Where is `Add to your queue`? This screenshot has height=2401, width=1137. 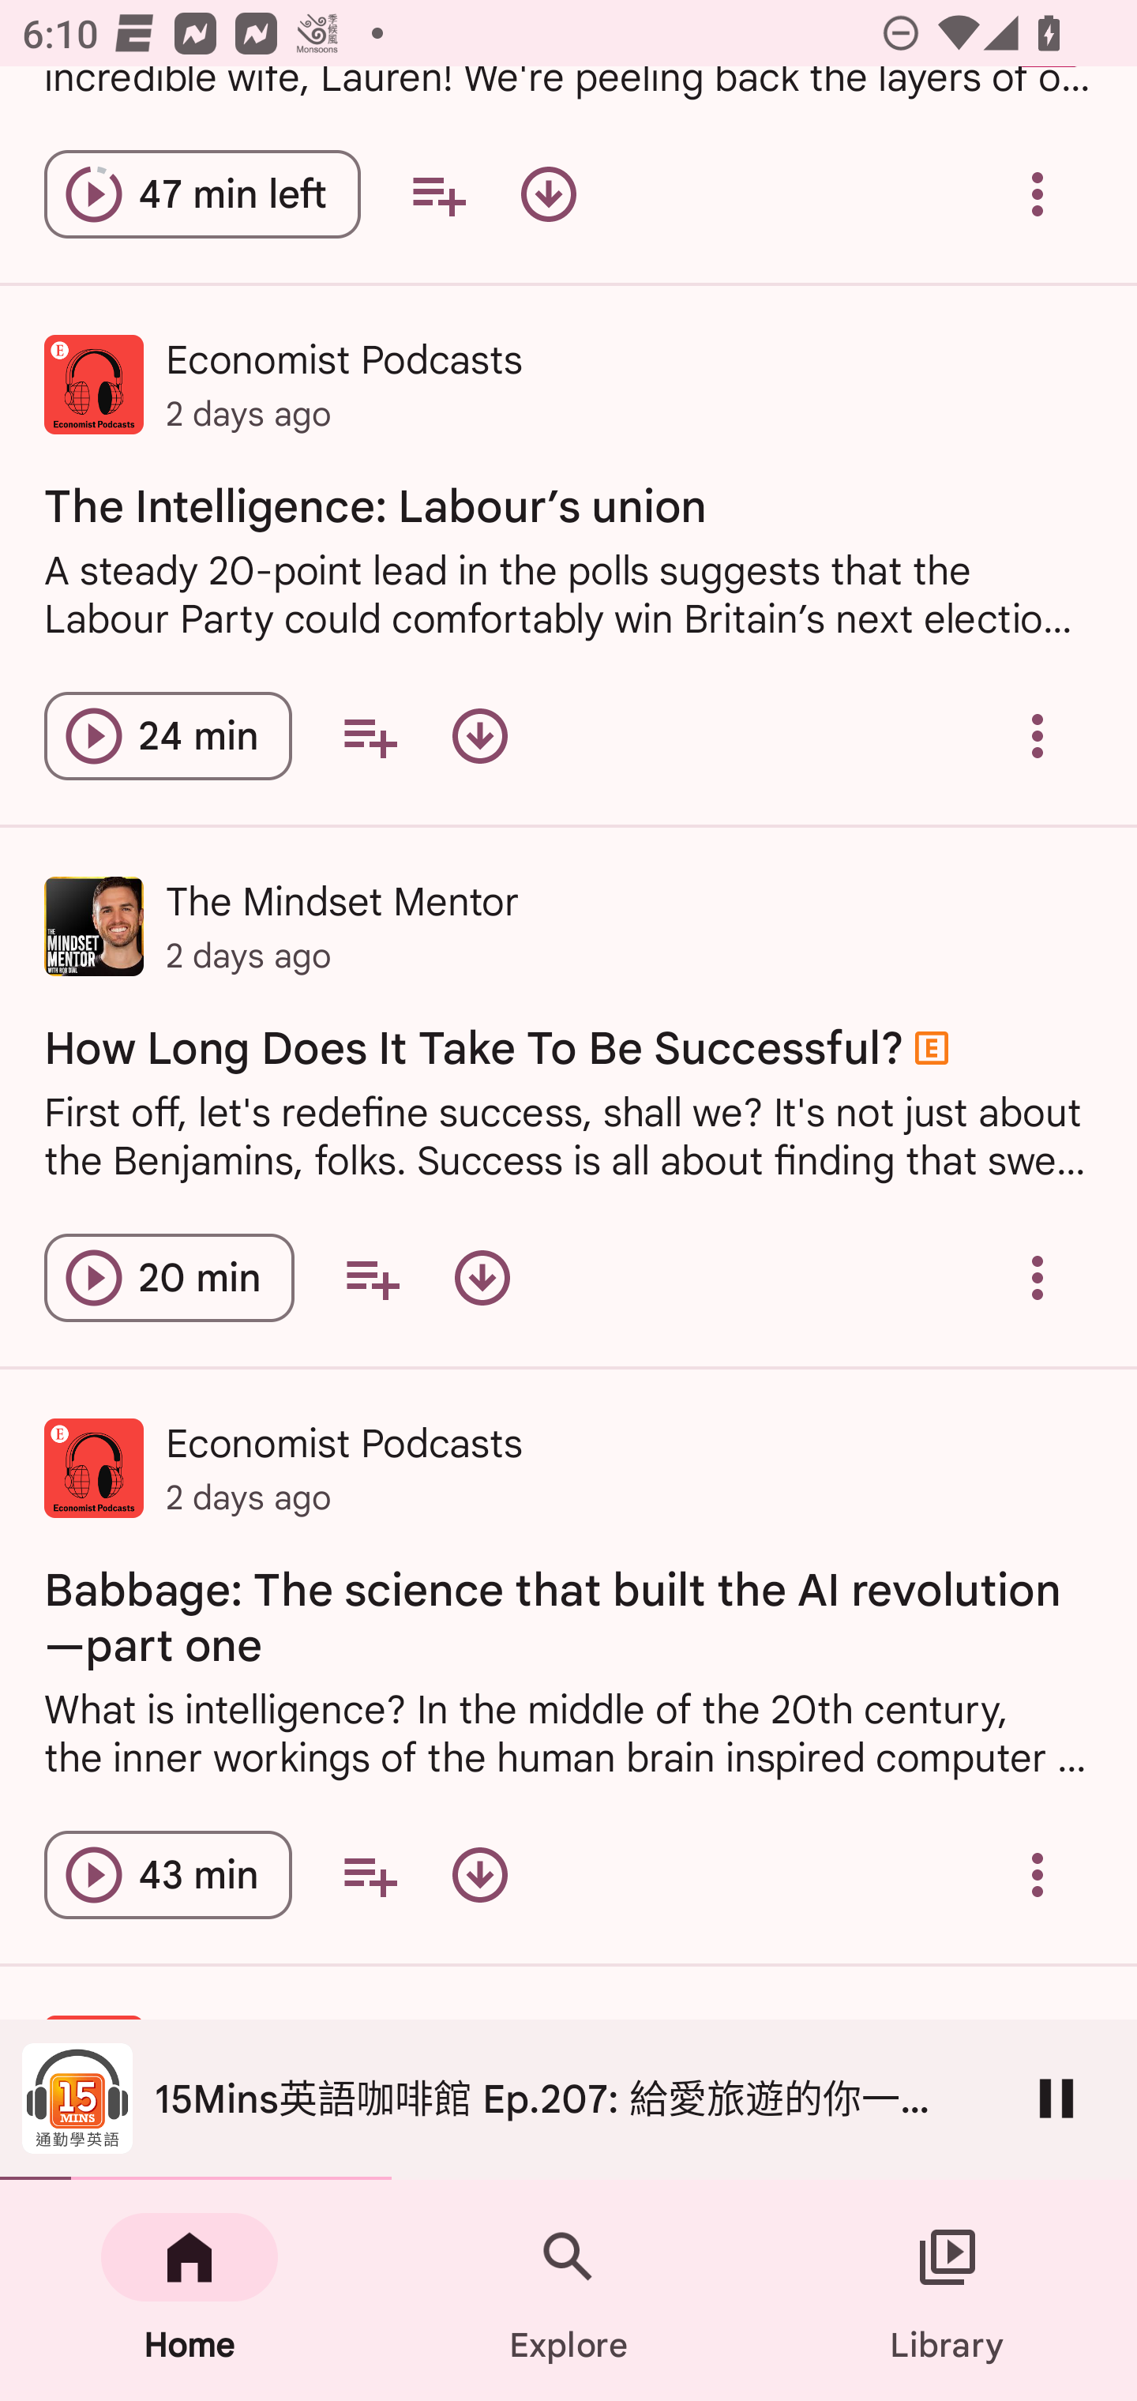 Add to your queue is located at coordinates (437, 194).